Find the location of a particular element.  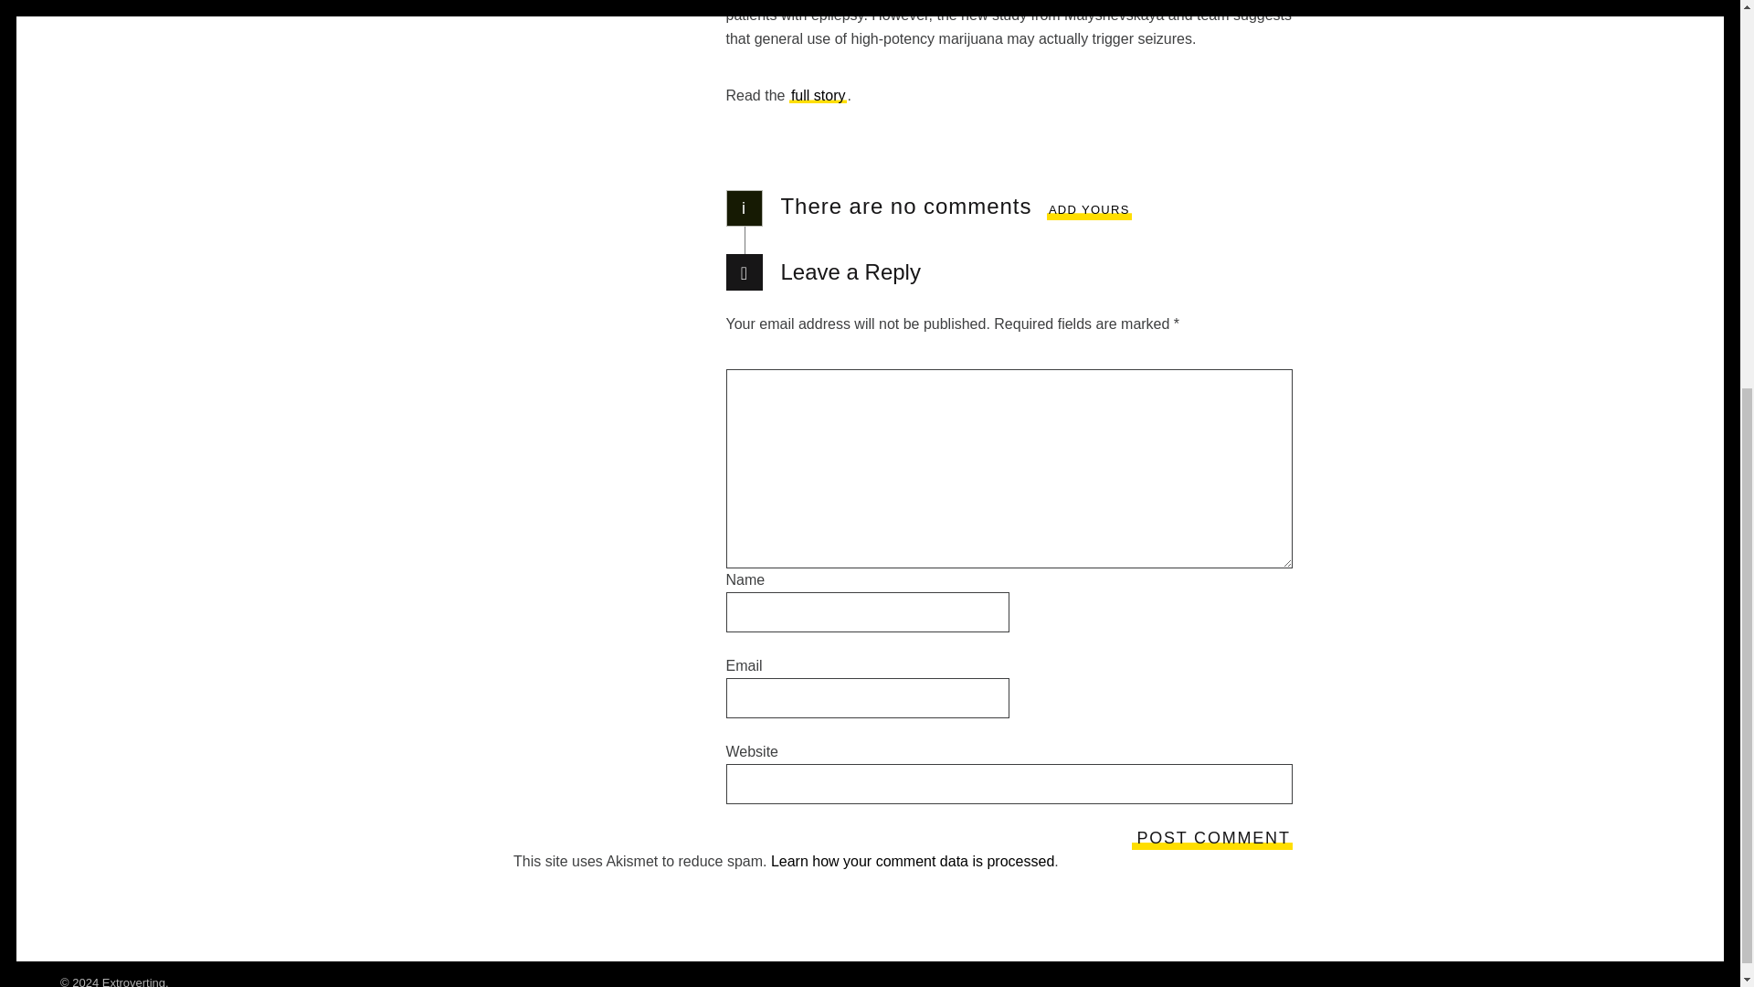

ADD YOURS is located at coordinates (1089, 210).